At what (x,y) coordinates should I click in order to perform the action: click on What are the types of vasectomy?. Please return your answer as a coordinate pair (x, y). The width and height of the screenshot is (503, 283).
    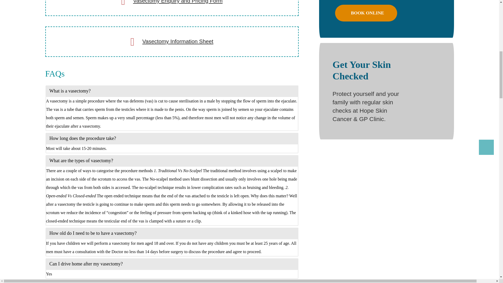
    Looking at the image, I should click on (172, 160).